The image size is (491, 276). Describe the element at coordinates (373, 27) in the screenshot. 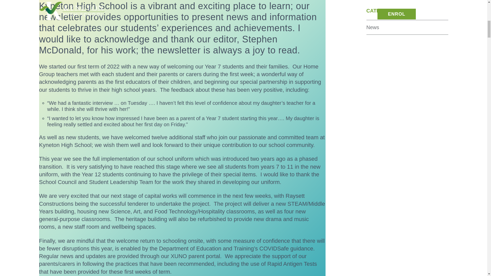

I see `News` at that location.